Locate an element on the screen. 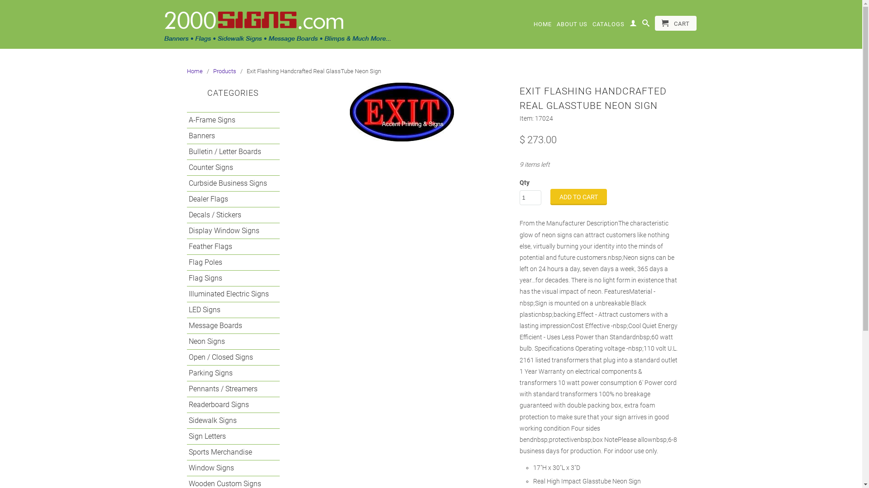  My Account  is located at coordinates (633, 25).